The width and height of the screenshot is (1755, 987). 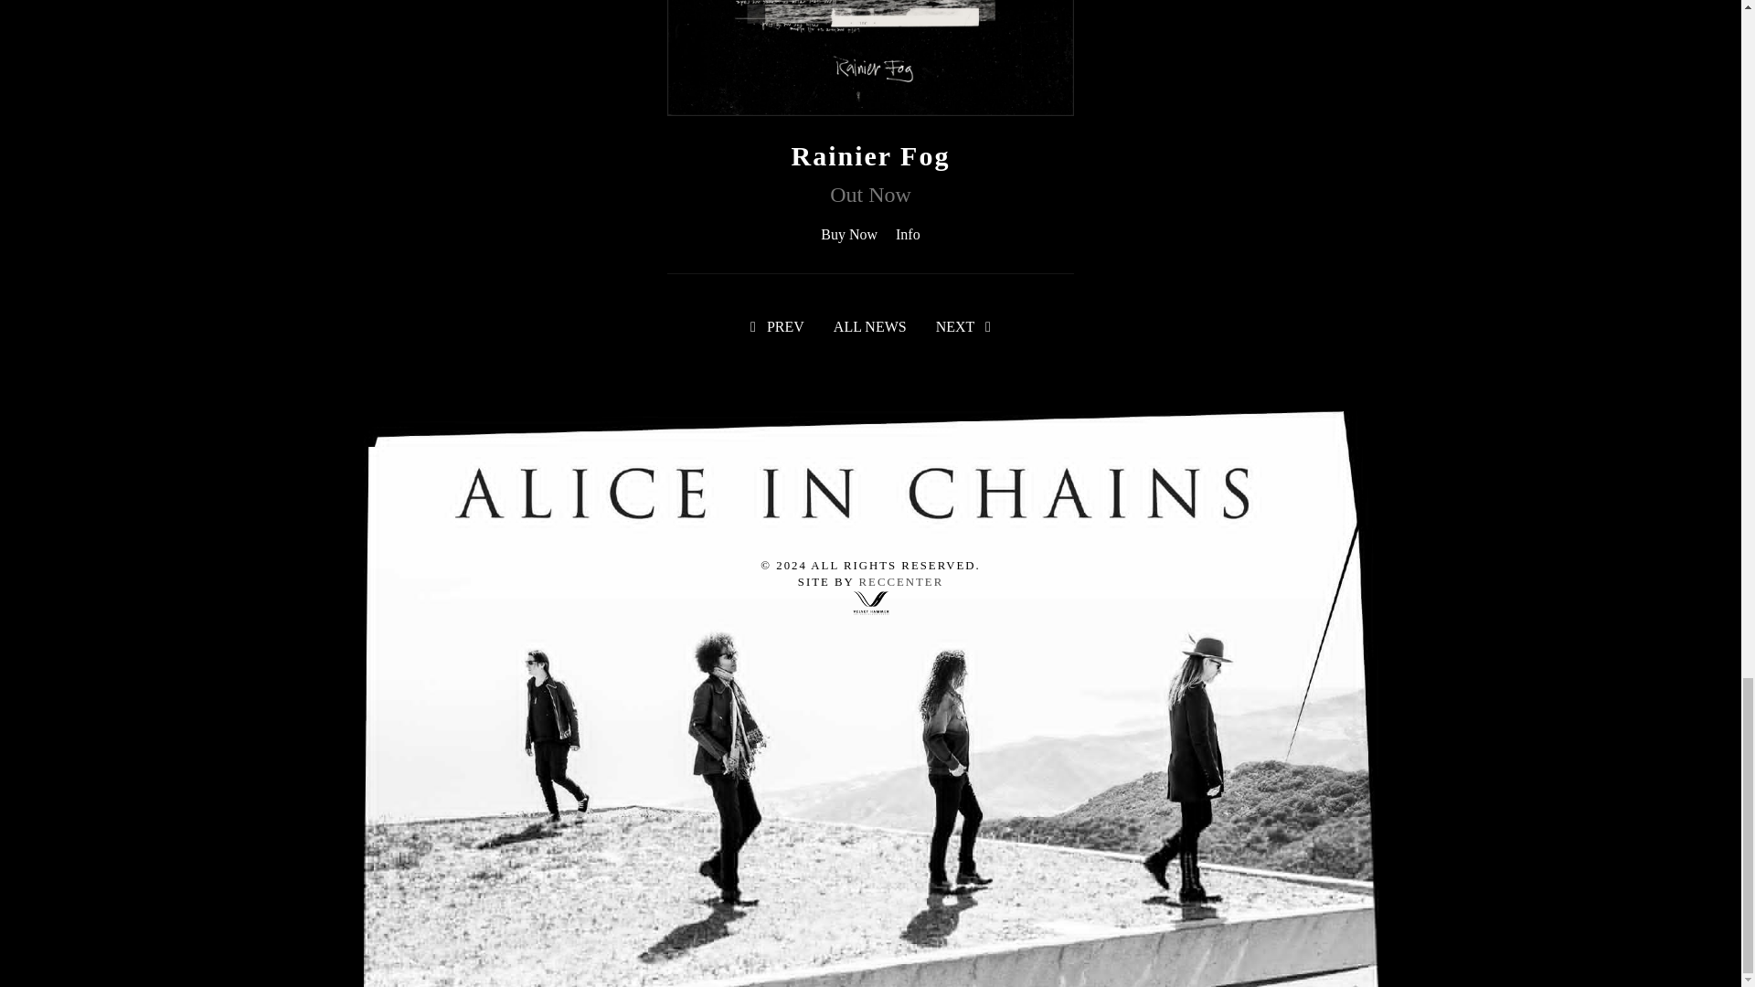 I want to click on Rainier Fog, so click(x=870, y=155).